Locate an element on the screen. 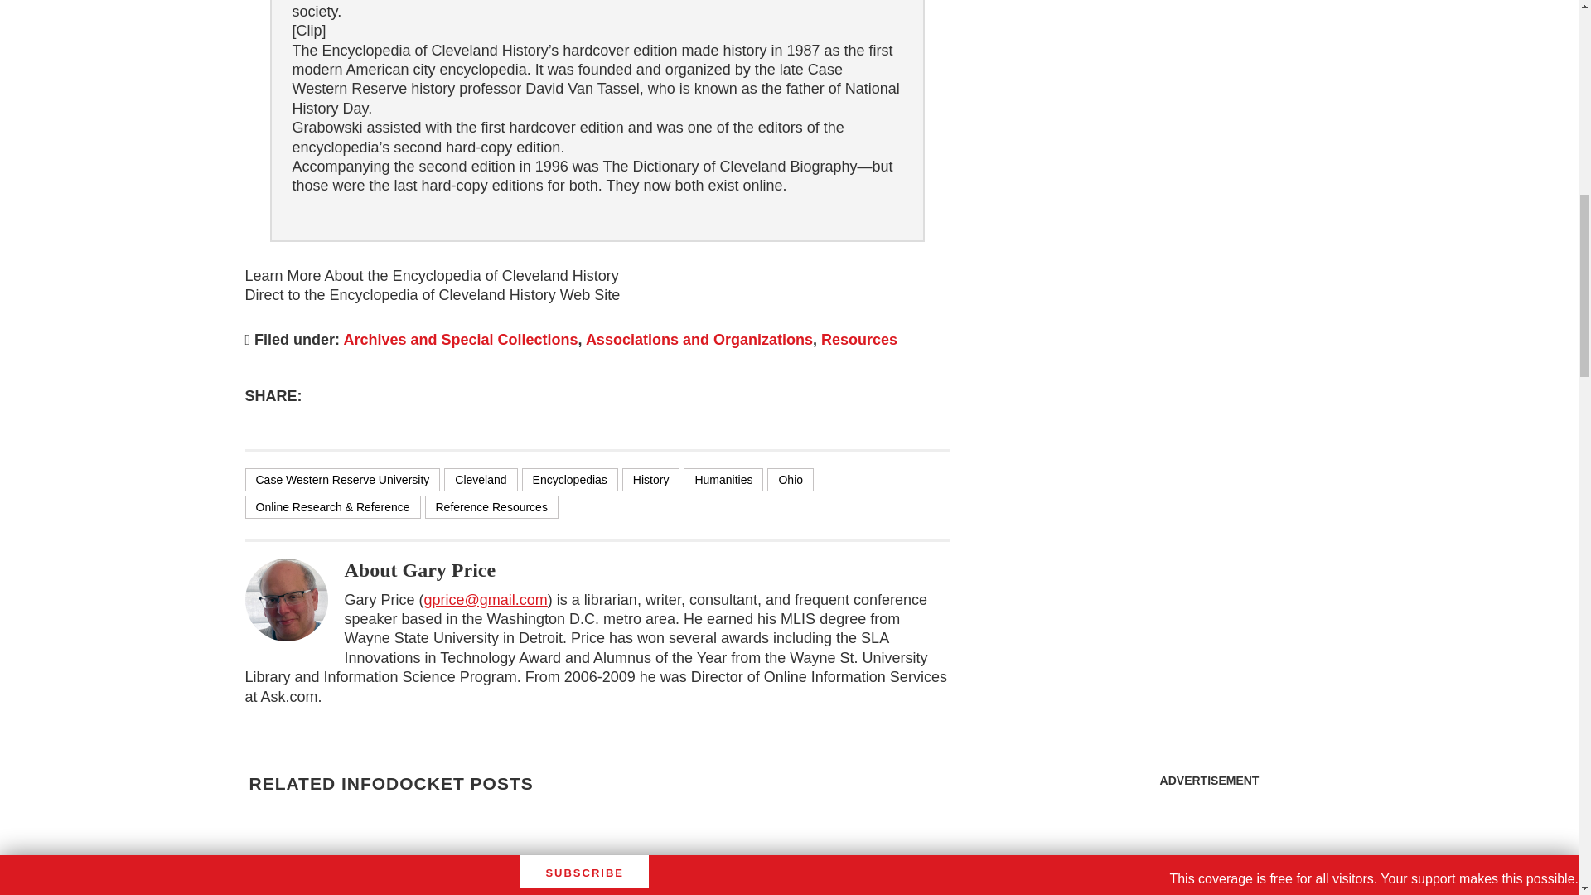  3rd party ad content is located at coordinates (1210, 845).